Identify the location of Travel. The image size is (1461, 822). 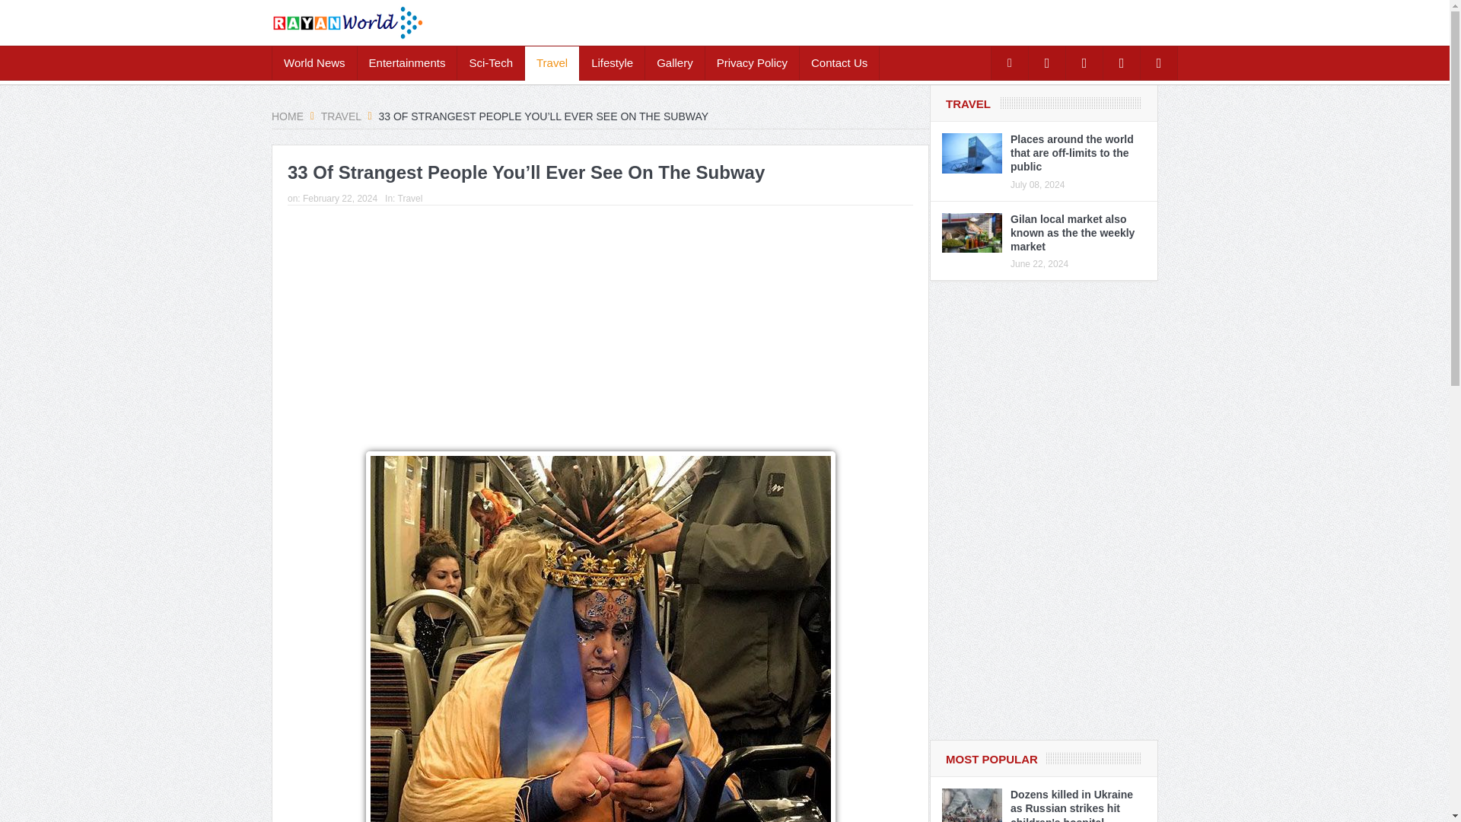
(342, 116).